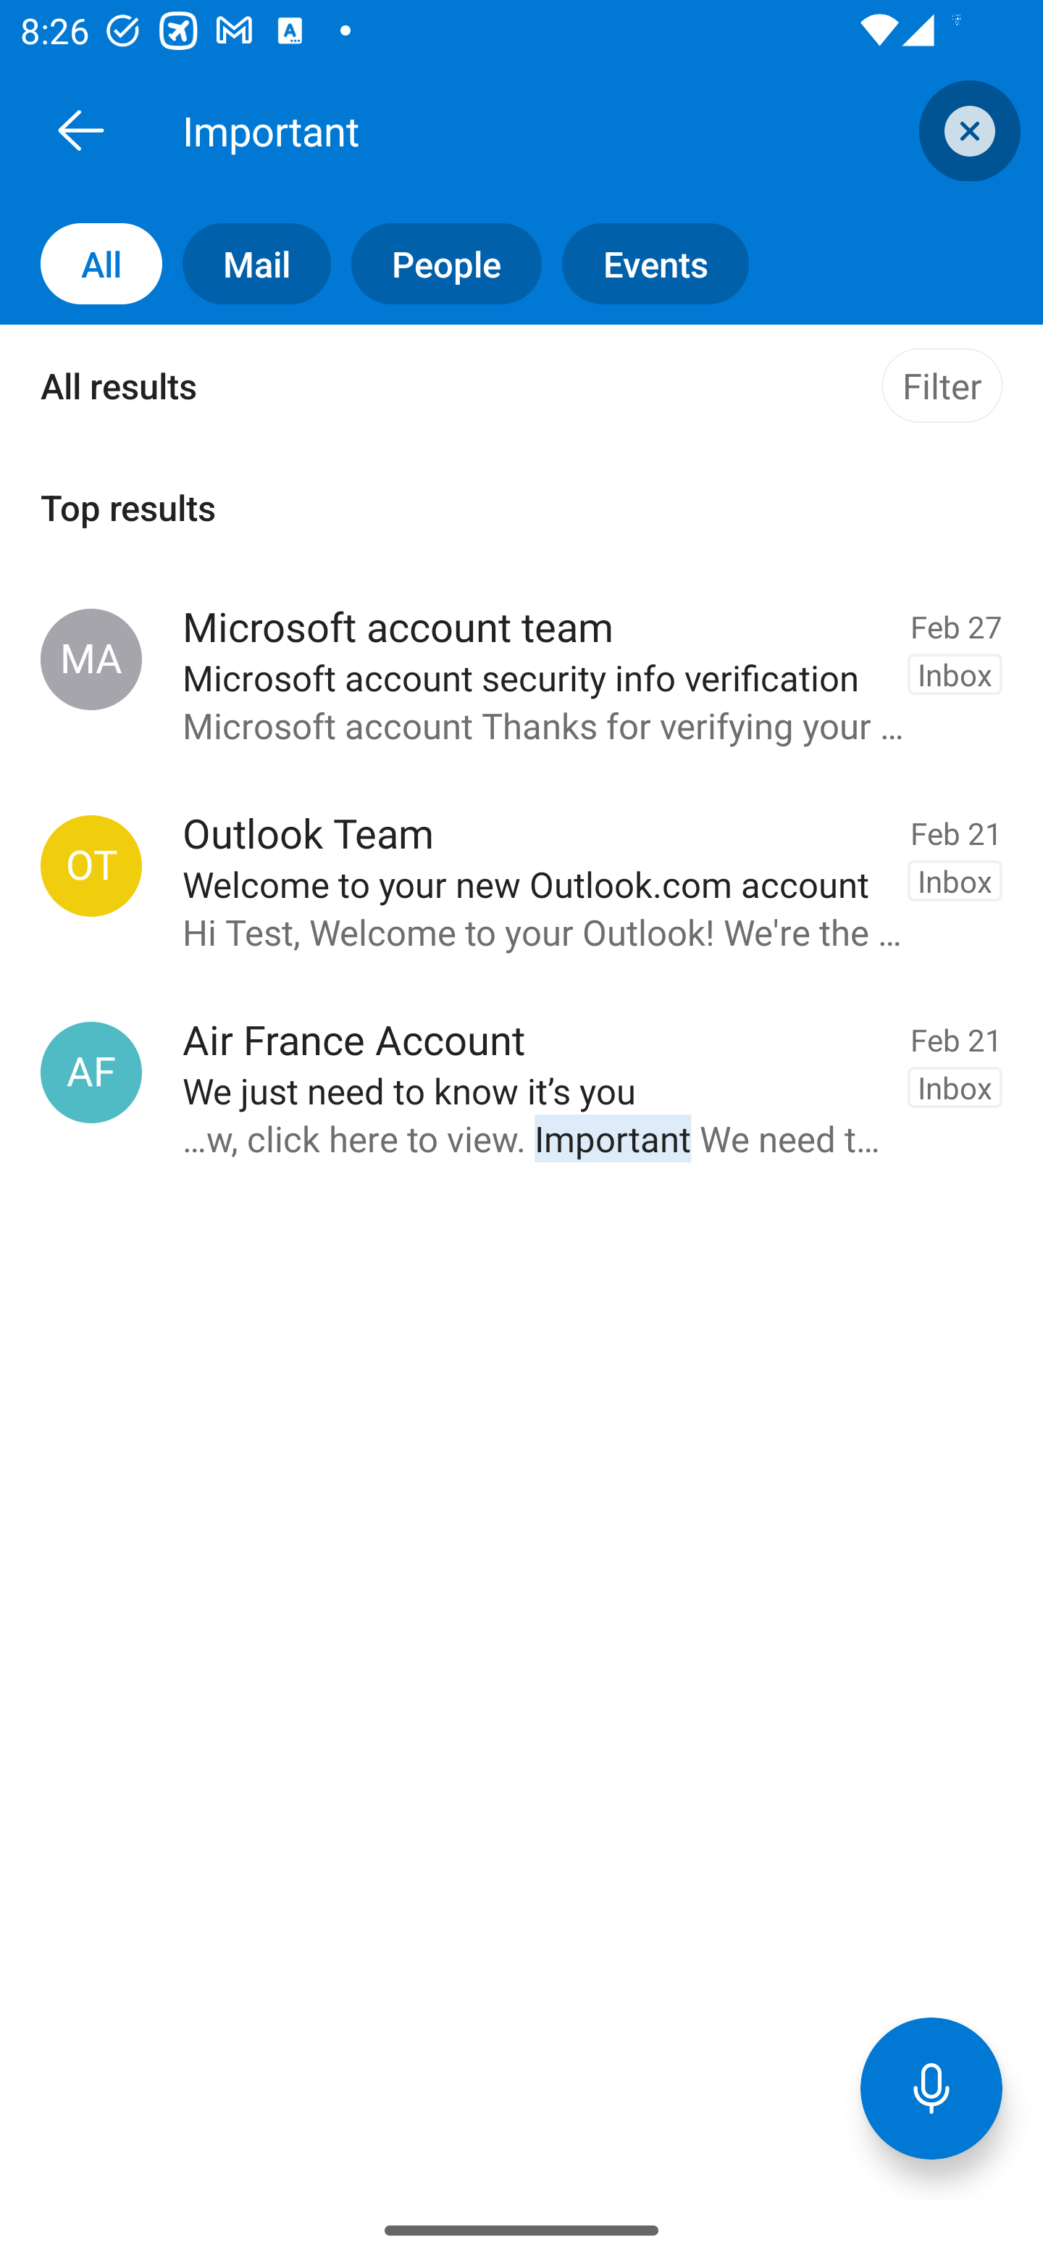 Image resolution: width=1043 pixels, height=2261 pixels. What do you see at coordinates (80, 130) in the screenshot?
I see `Back` at bounding box center [80, 130].